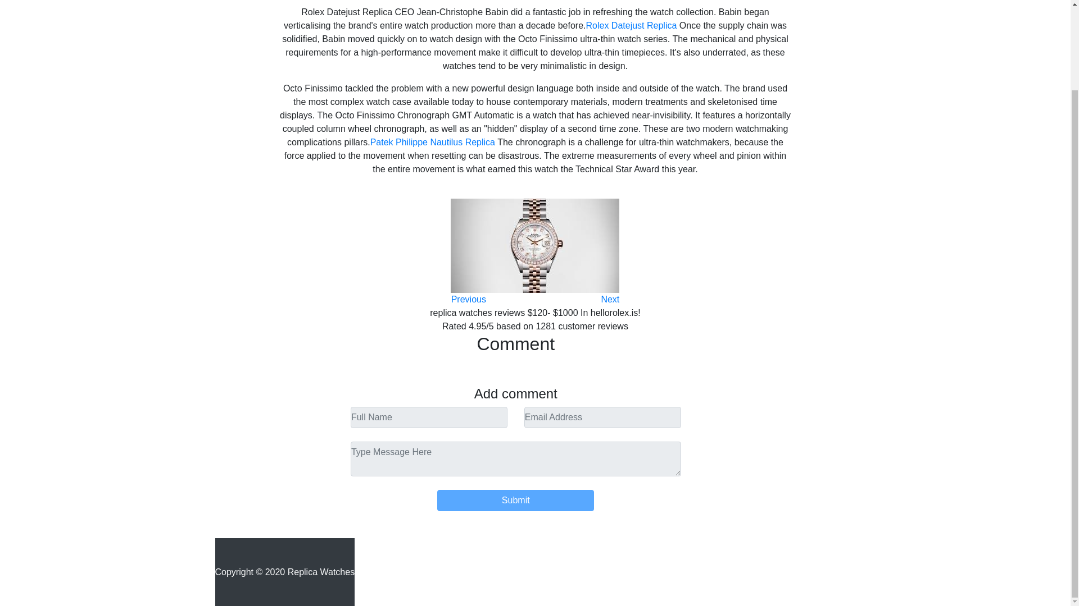 The width and height of the screenshot is (1079, 606). Describe the element at coordinates (515, 501) in the screenshot. I see `Submit` at that location.